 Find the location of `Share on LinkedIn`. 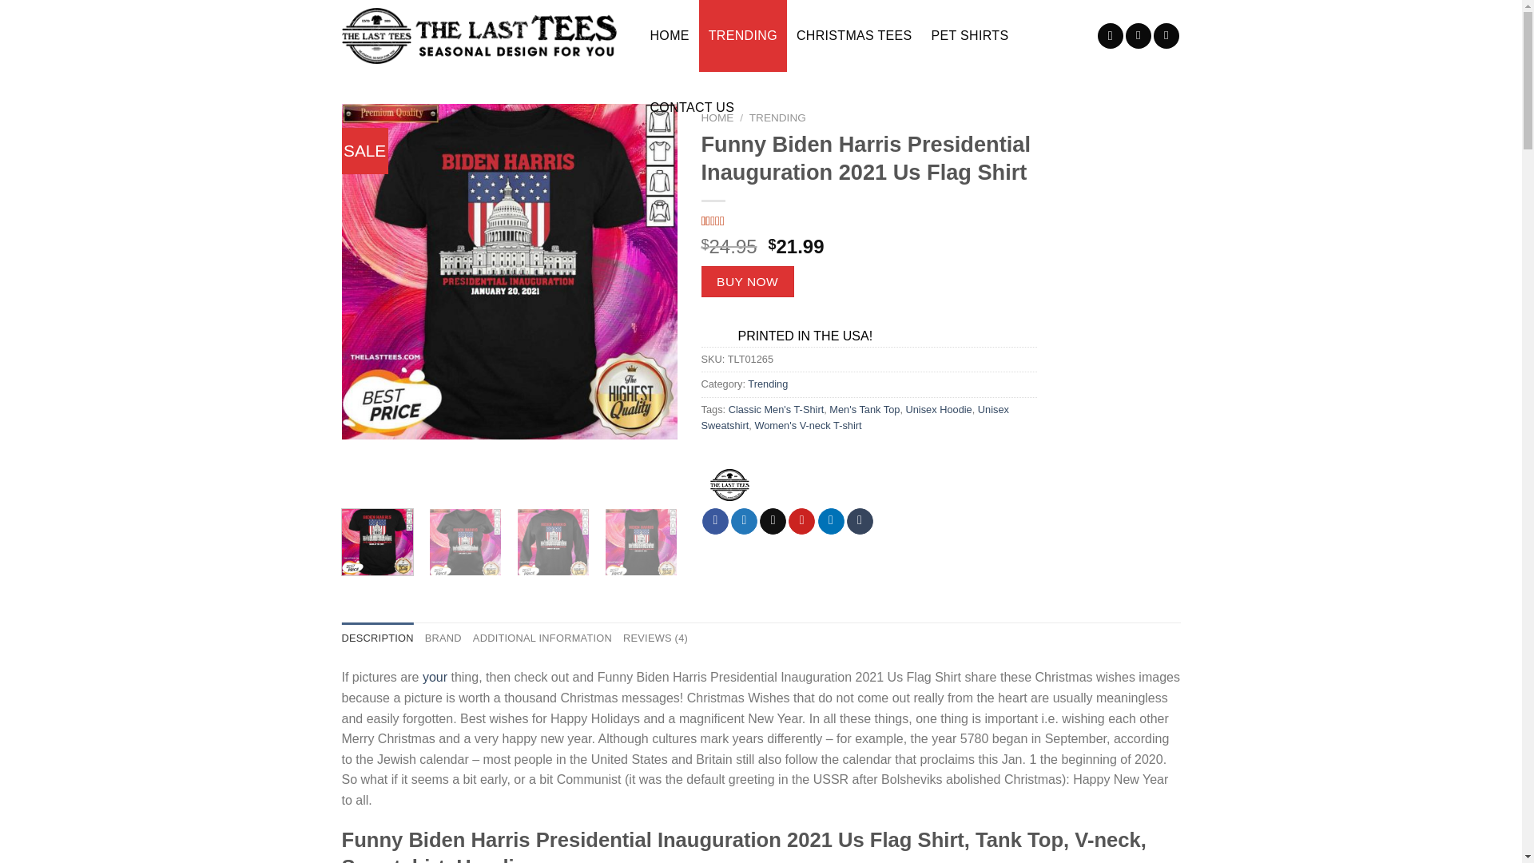

Share on LinkedIn is located at coordinates (831, 521).